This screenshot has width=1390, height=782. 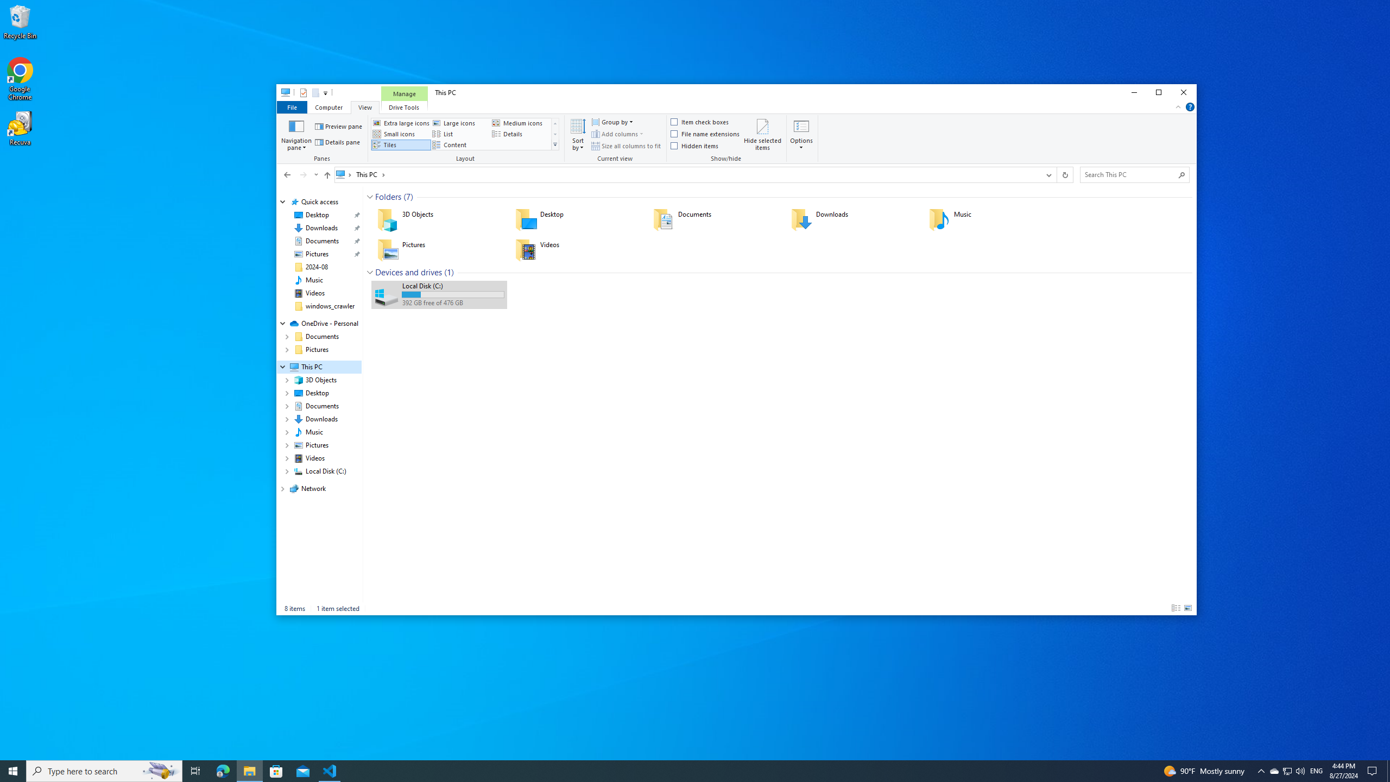 What do you see at coordinates (762, 134) in the screenshot?
I see `Hide selected items` at bounding box center [762, 134].